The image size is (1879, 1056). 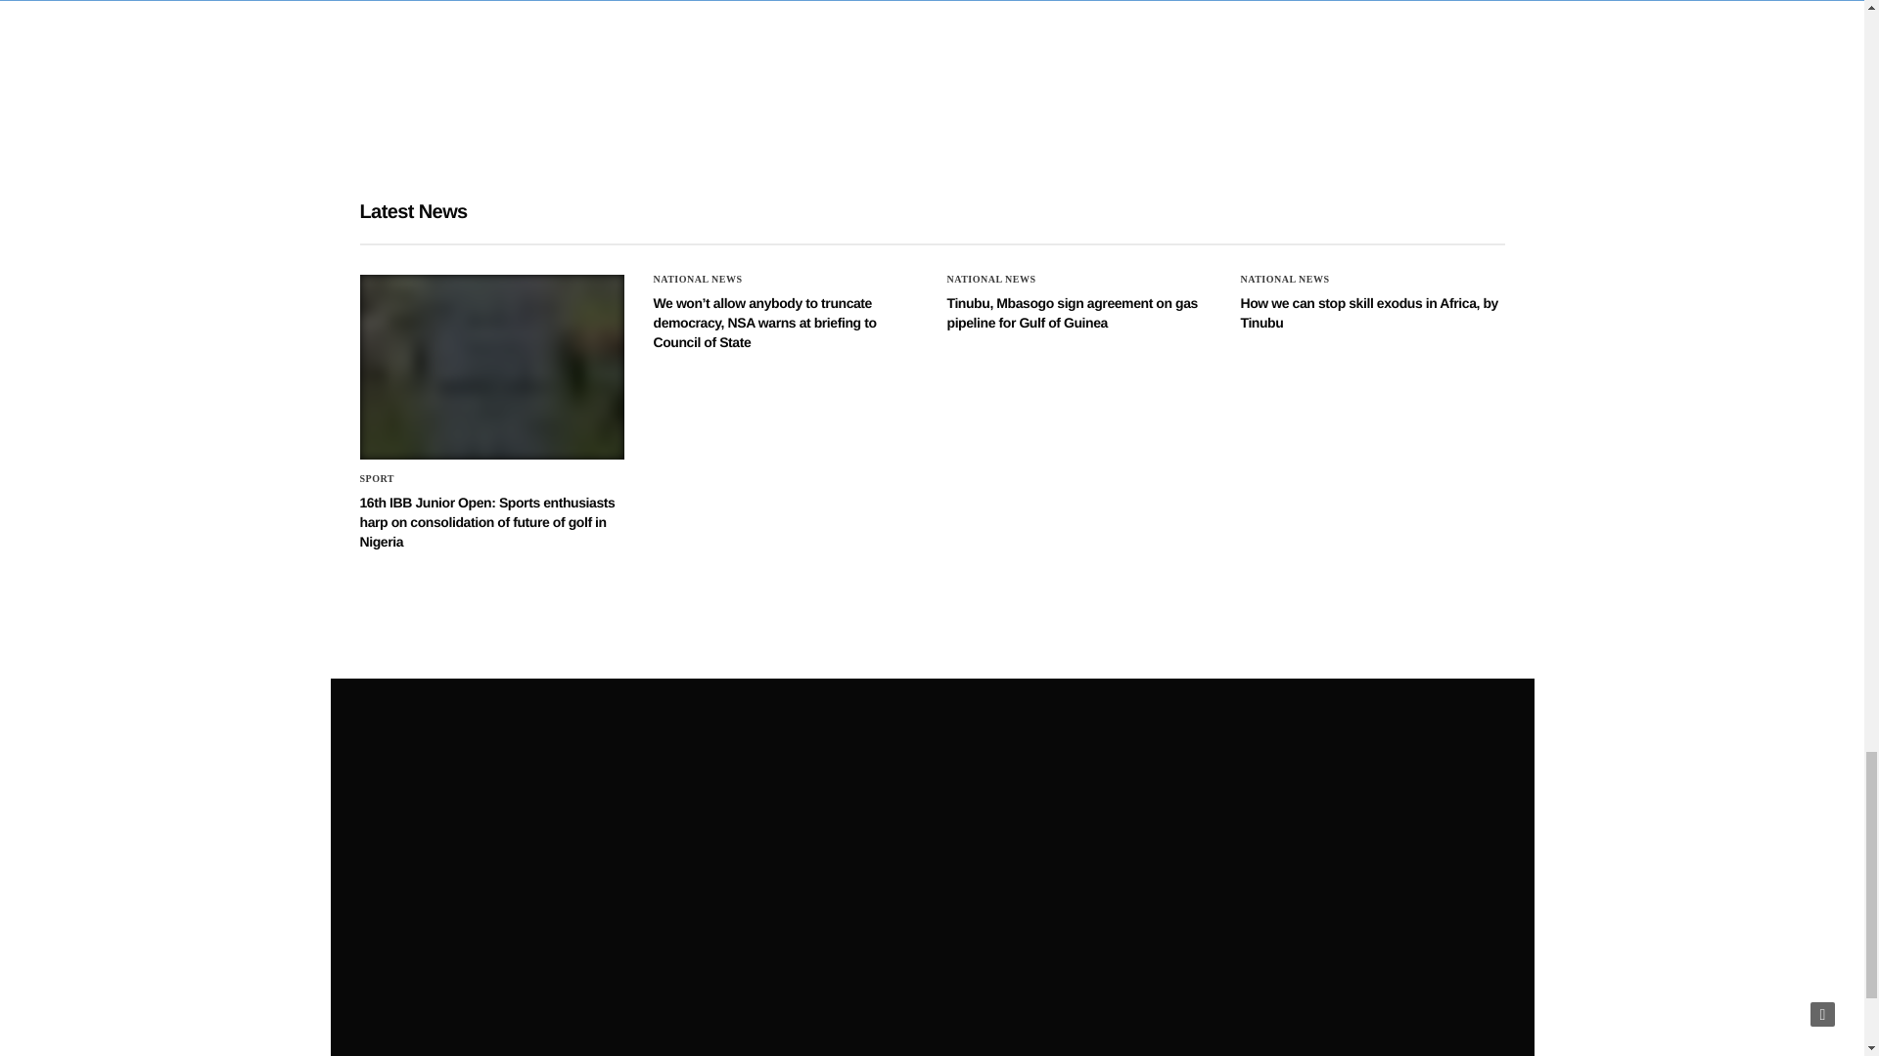 I want to click on SPORT, so click(x=378, y=478).